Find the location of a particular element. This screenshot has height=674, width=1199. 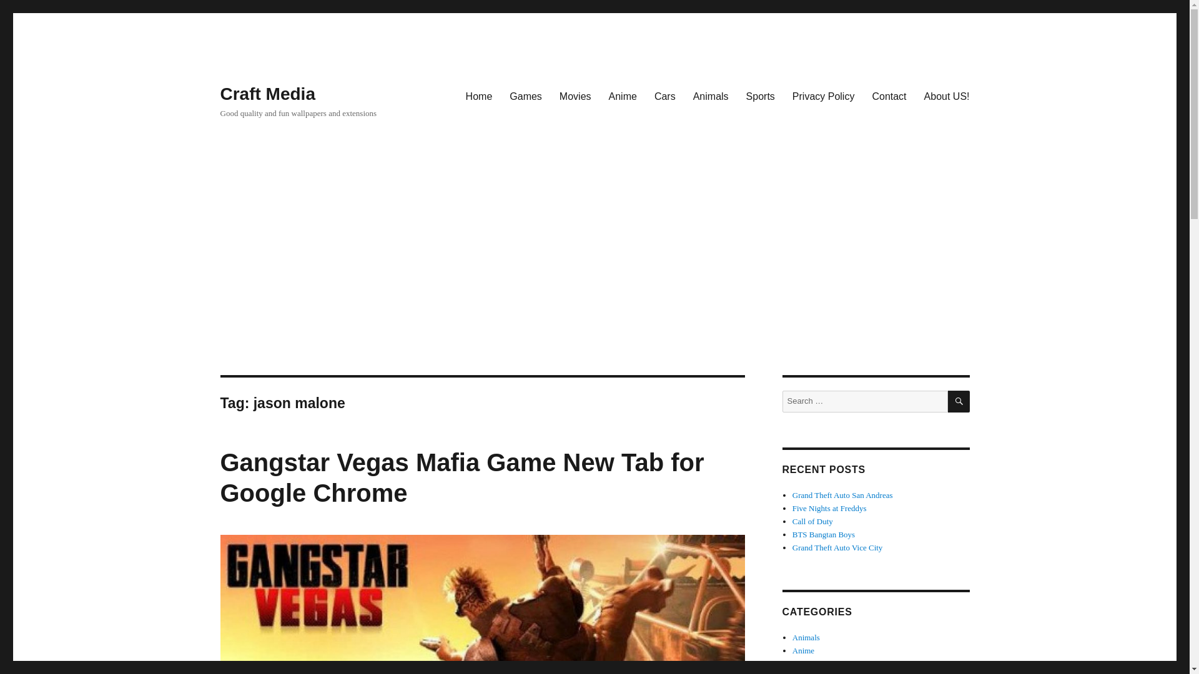

BTS Bangtan Boys is located at coordinates (823, 534).